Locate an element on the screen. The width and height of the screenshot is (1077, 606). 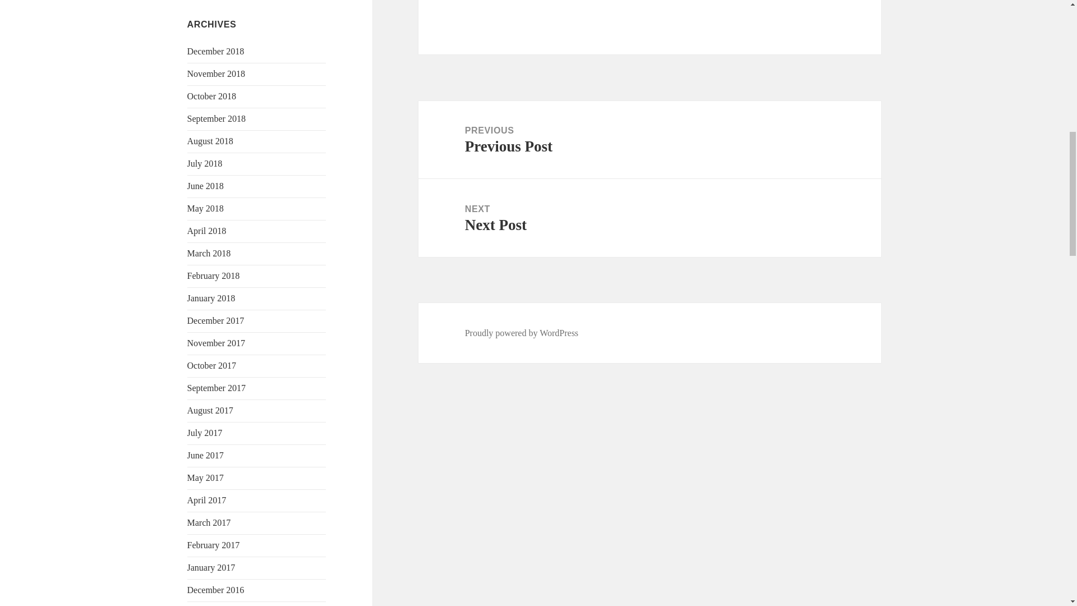
April 2017 is located at coordinates (206, 500).